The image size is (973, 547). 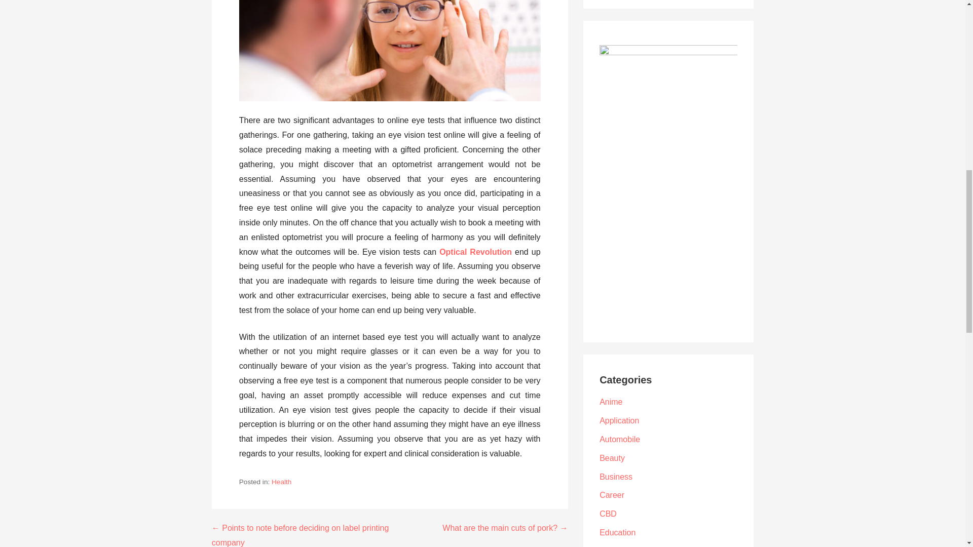 I want to click on Beauty, so click(x=612, y=458).